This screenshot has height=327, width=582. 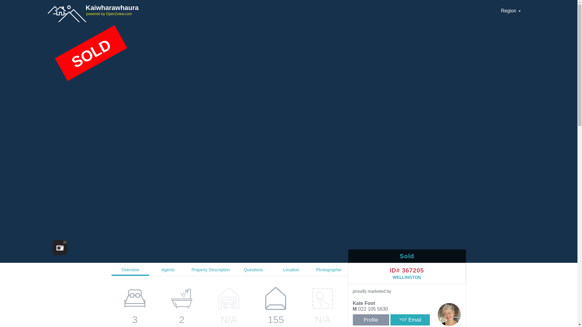 I want to click on Kaiwharawhaura, so click(x=147, y=8).